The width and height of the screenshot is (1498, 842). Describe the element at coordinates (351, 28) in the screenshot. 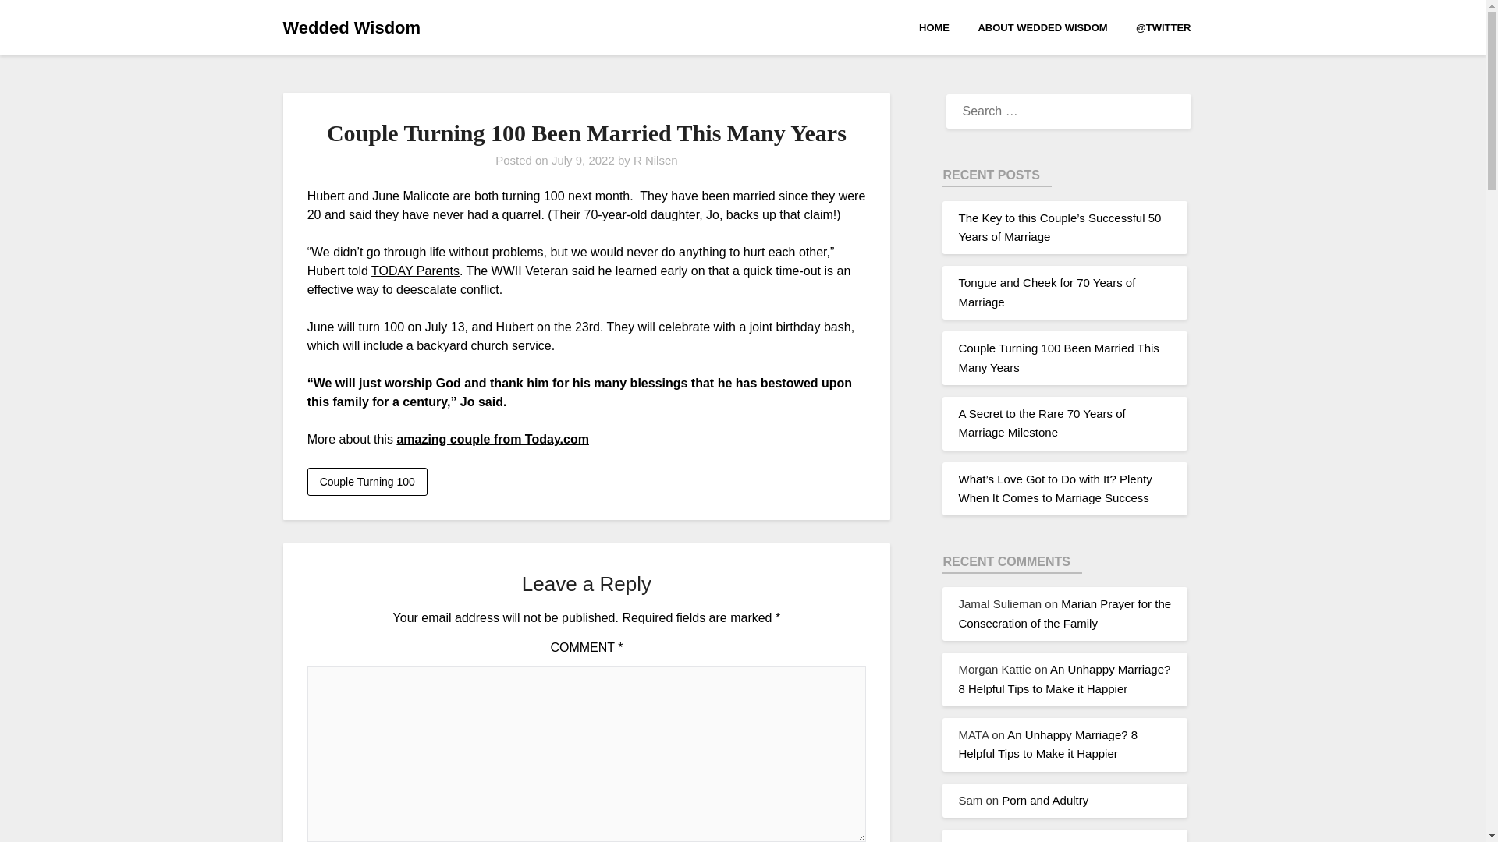

I see `Wedded Wisdom` at that location.